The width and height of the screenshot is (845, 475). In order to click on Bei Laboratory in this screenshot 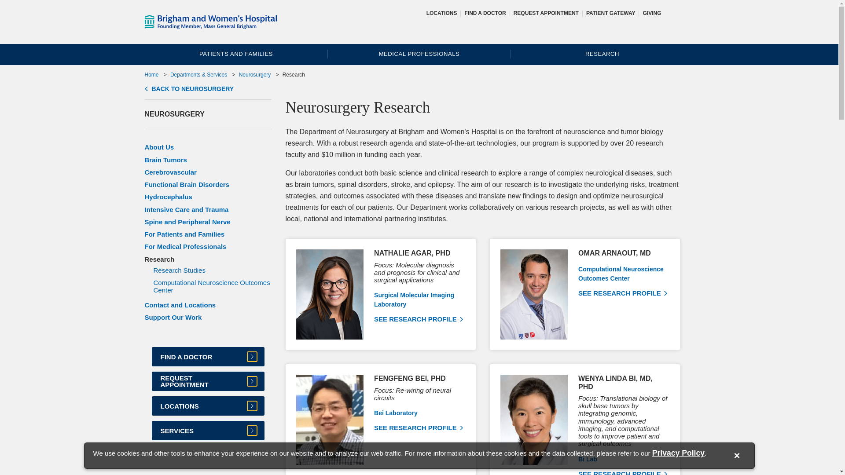, I will do `click(396, 413)`.